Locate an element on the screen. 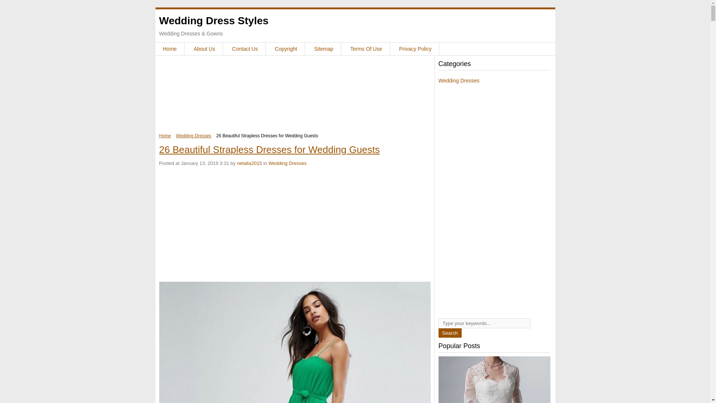  Wedding Dress Styles is located at coordinates (214, 21).